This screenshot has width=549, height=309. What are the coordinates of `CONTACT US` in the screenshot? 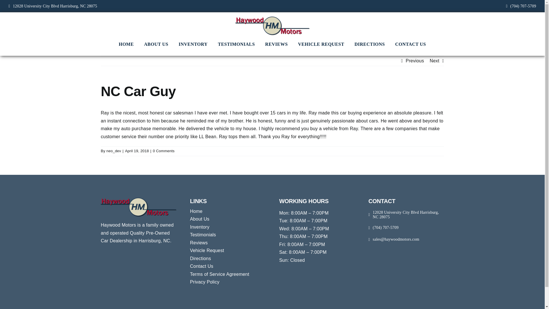 It's located at (411, 44).